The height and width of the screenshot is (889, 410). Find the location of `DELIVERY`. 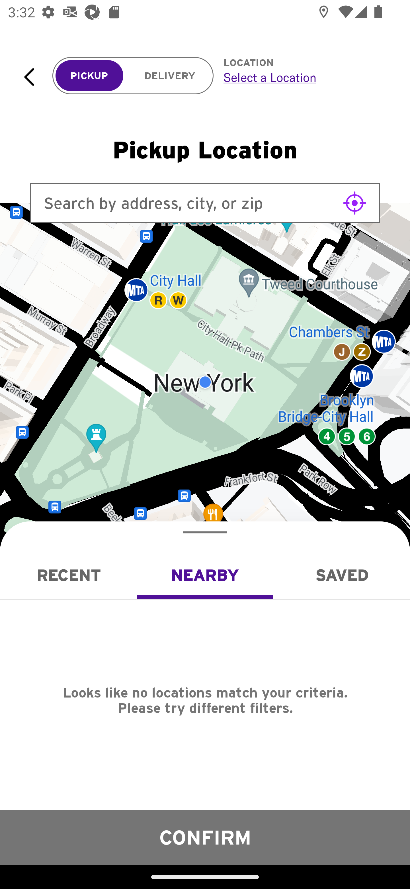

DELIVERY is located at coordinates (170, 76).